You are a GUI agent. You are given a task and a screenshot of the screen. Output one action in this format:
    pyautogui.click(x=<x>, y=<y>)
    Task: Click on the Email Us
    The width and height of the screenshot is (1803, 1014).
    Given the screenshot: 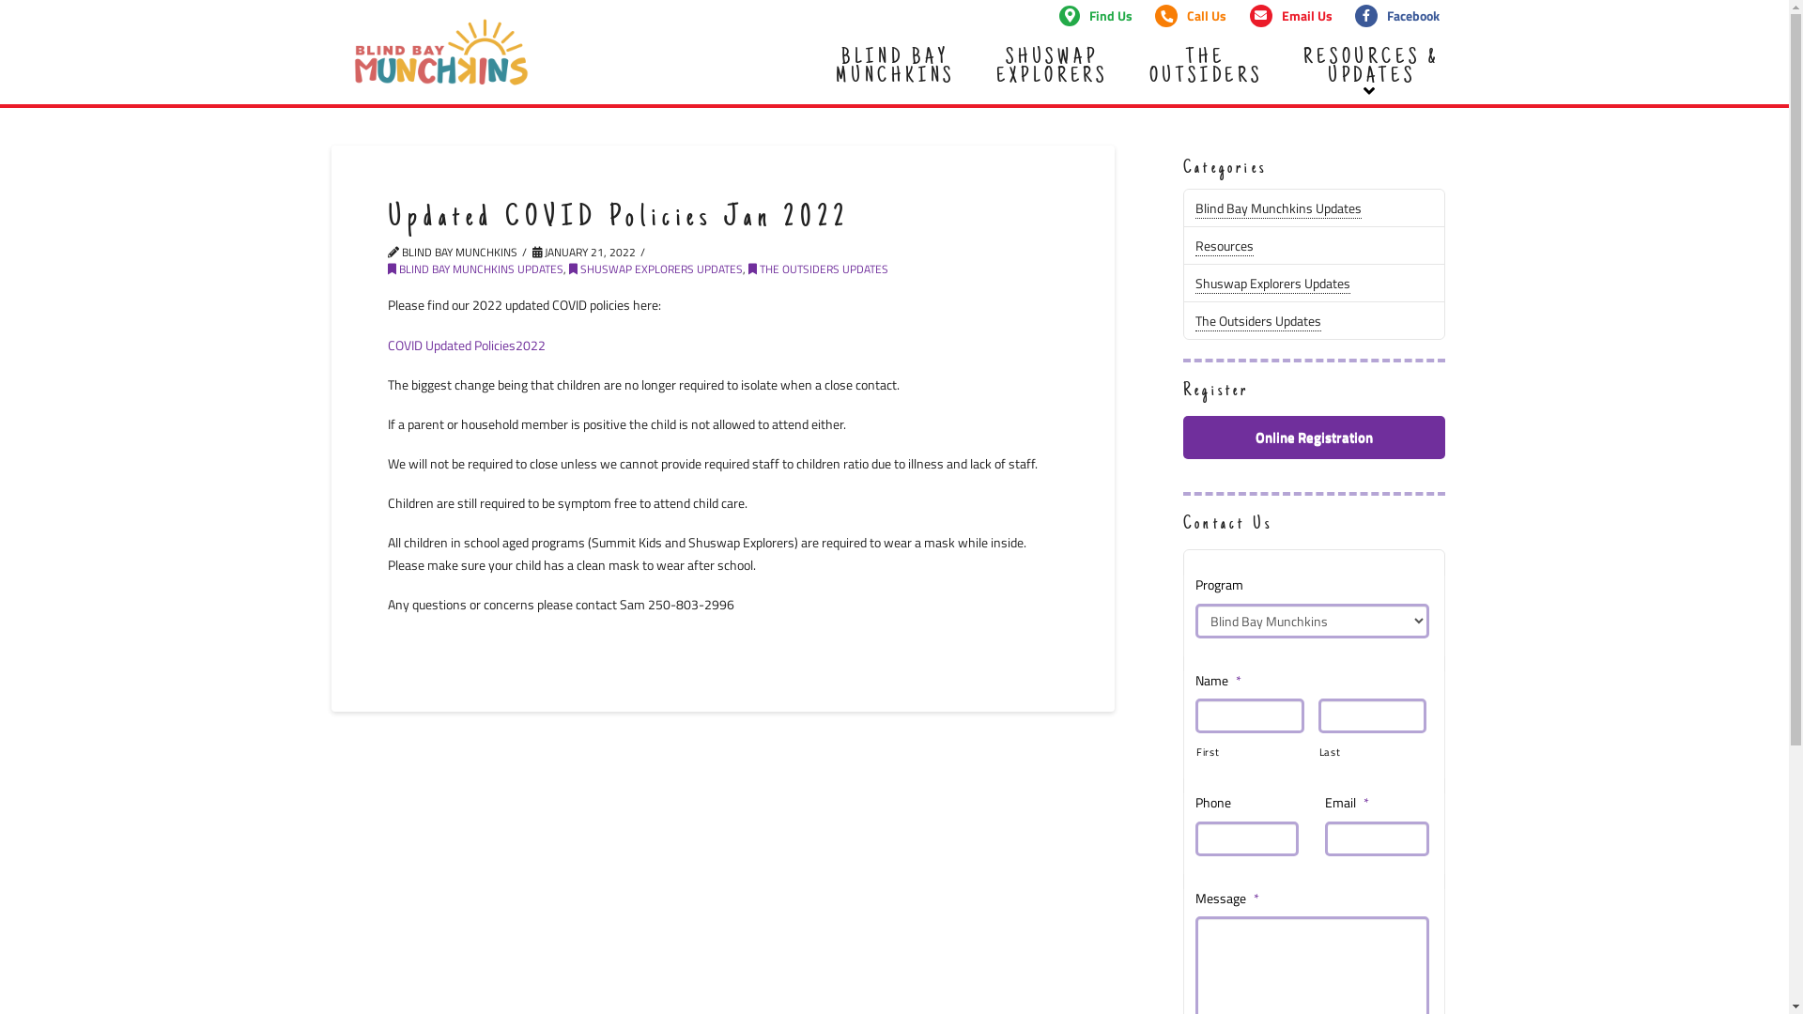 What is the action you would take?
    pyautogui.click(x=1291, y=16)
    